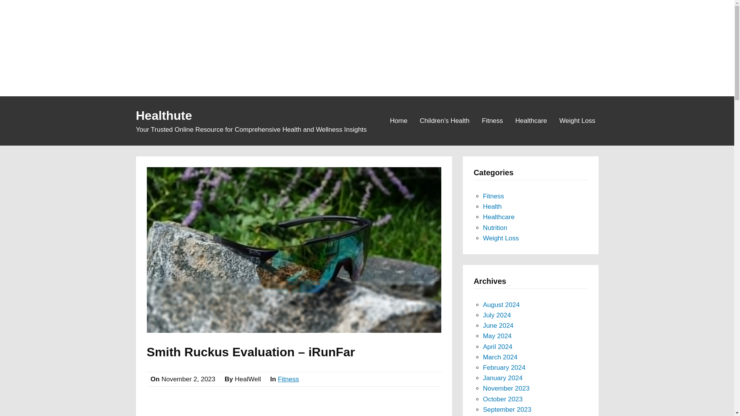  What do you see at coordinates (498, 325) in the screenshot?
I see `June 2024` at bounding box center [498, 325].